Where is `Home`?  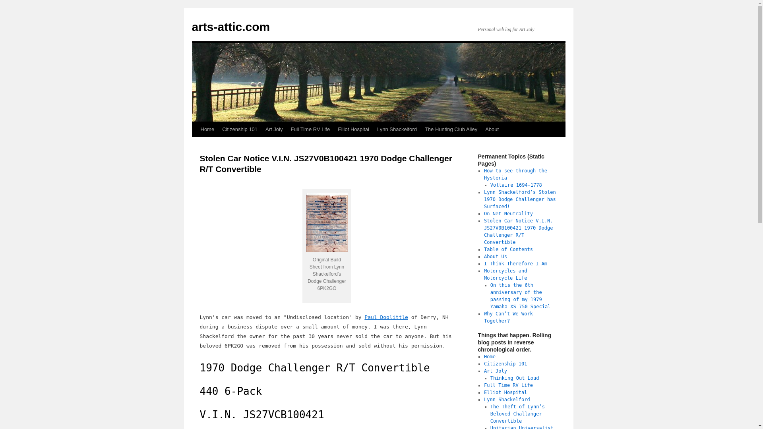
Home is located at coordinates (490, 357).